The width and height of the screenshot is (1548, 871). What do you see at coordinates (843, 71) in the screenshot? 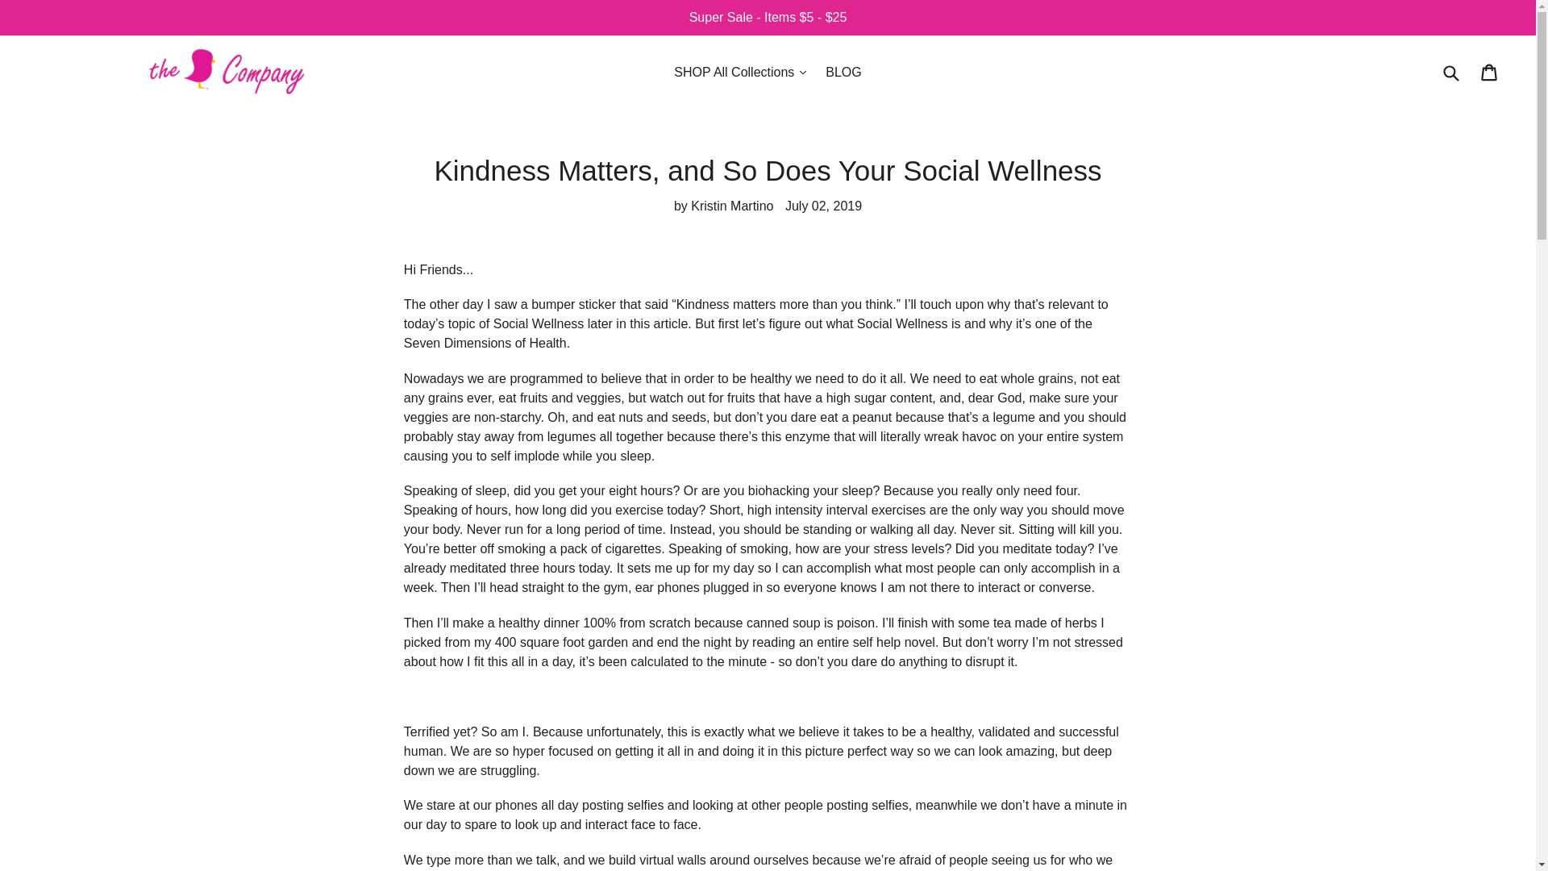
I see `BLOG` at bounding box center [843, 71].